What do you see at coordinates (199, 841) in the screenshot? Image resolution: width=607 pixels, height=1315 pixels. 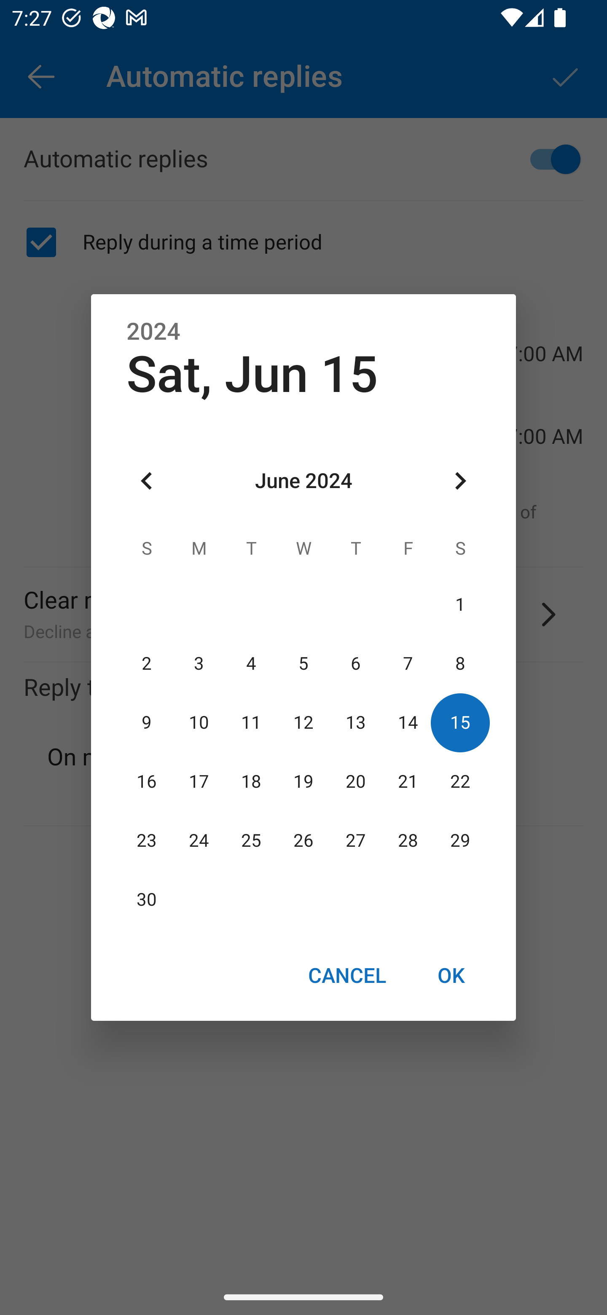 I see `24 24 June 2024` at bounding box center [199, 841].